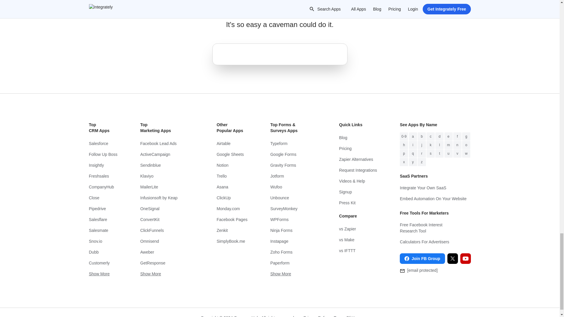 The width and height of the screenshot is (564, 317). Describe the element at coordinates (167, 187) in the screenshot. I see `MailerLite` at that location.